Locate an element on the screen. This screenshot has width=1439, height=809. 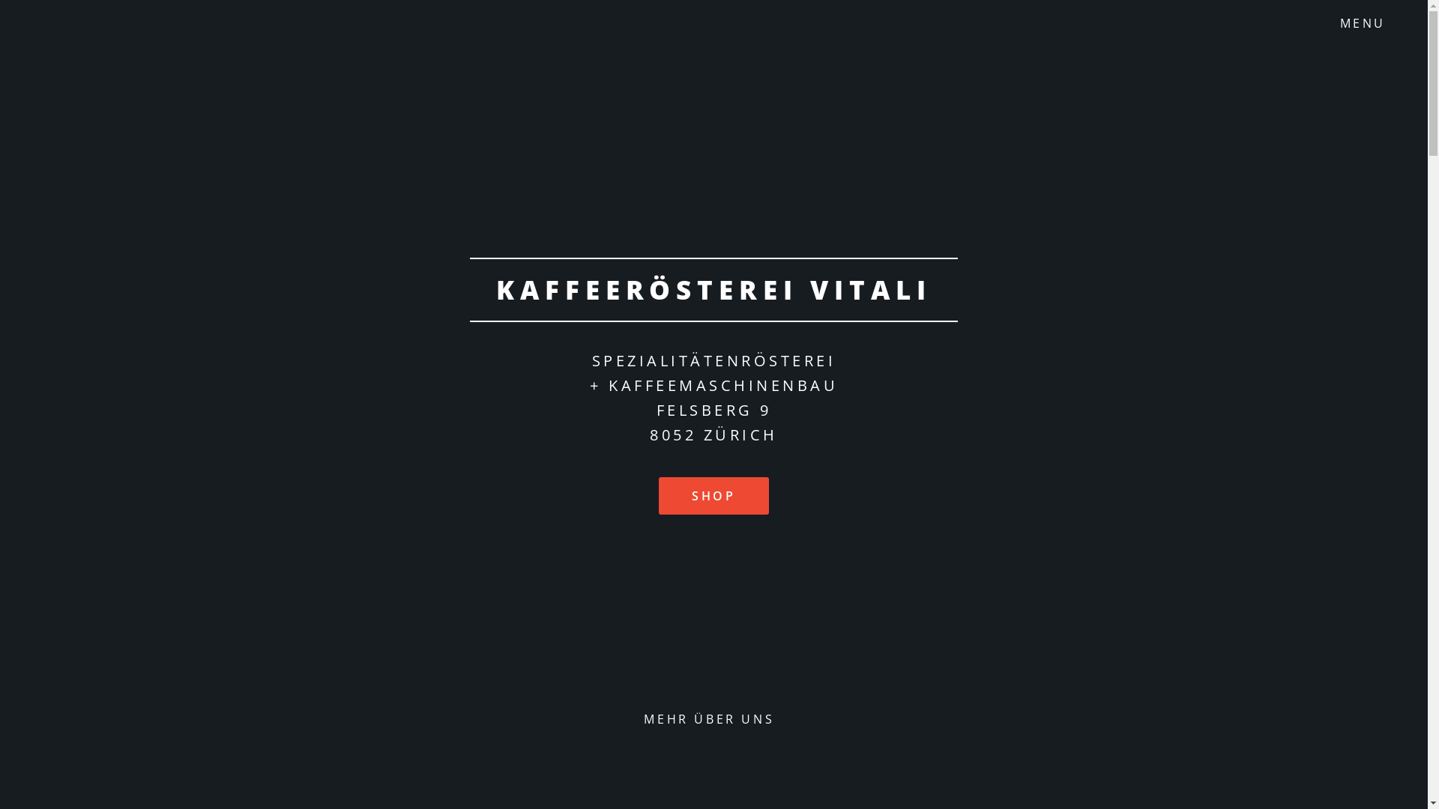
SHOP is located at coordinates (714, 496).